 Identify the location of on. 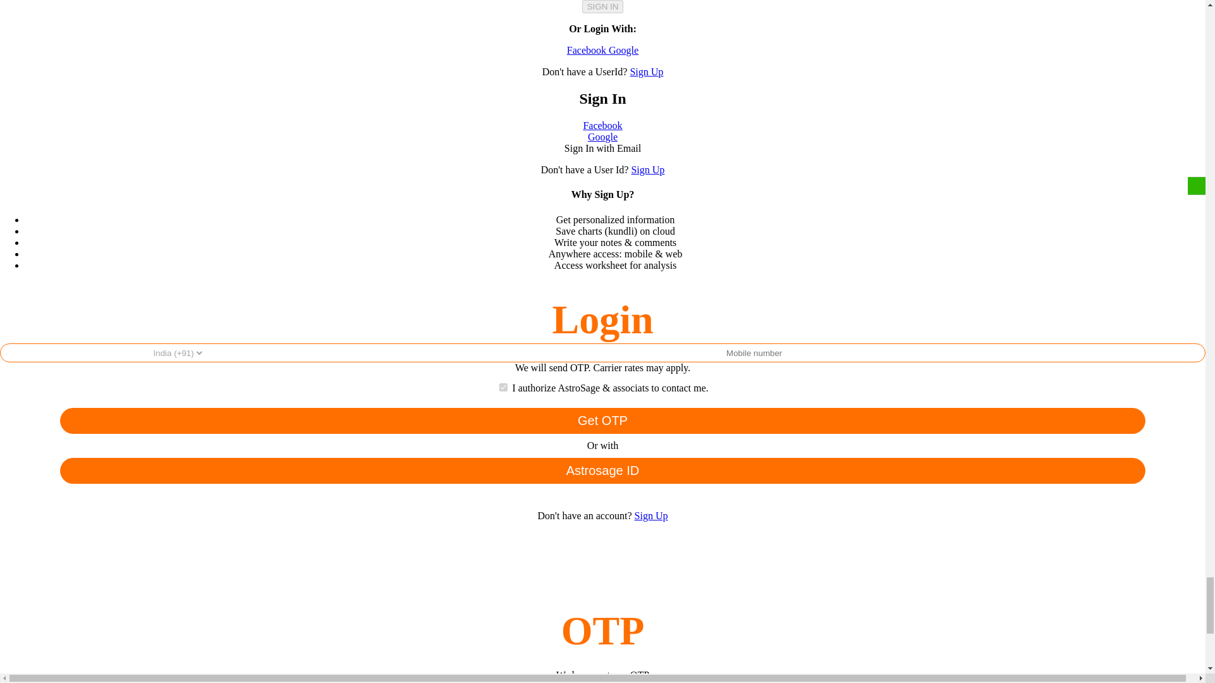
(504, 387).